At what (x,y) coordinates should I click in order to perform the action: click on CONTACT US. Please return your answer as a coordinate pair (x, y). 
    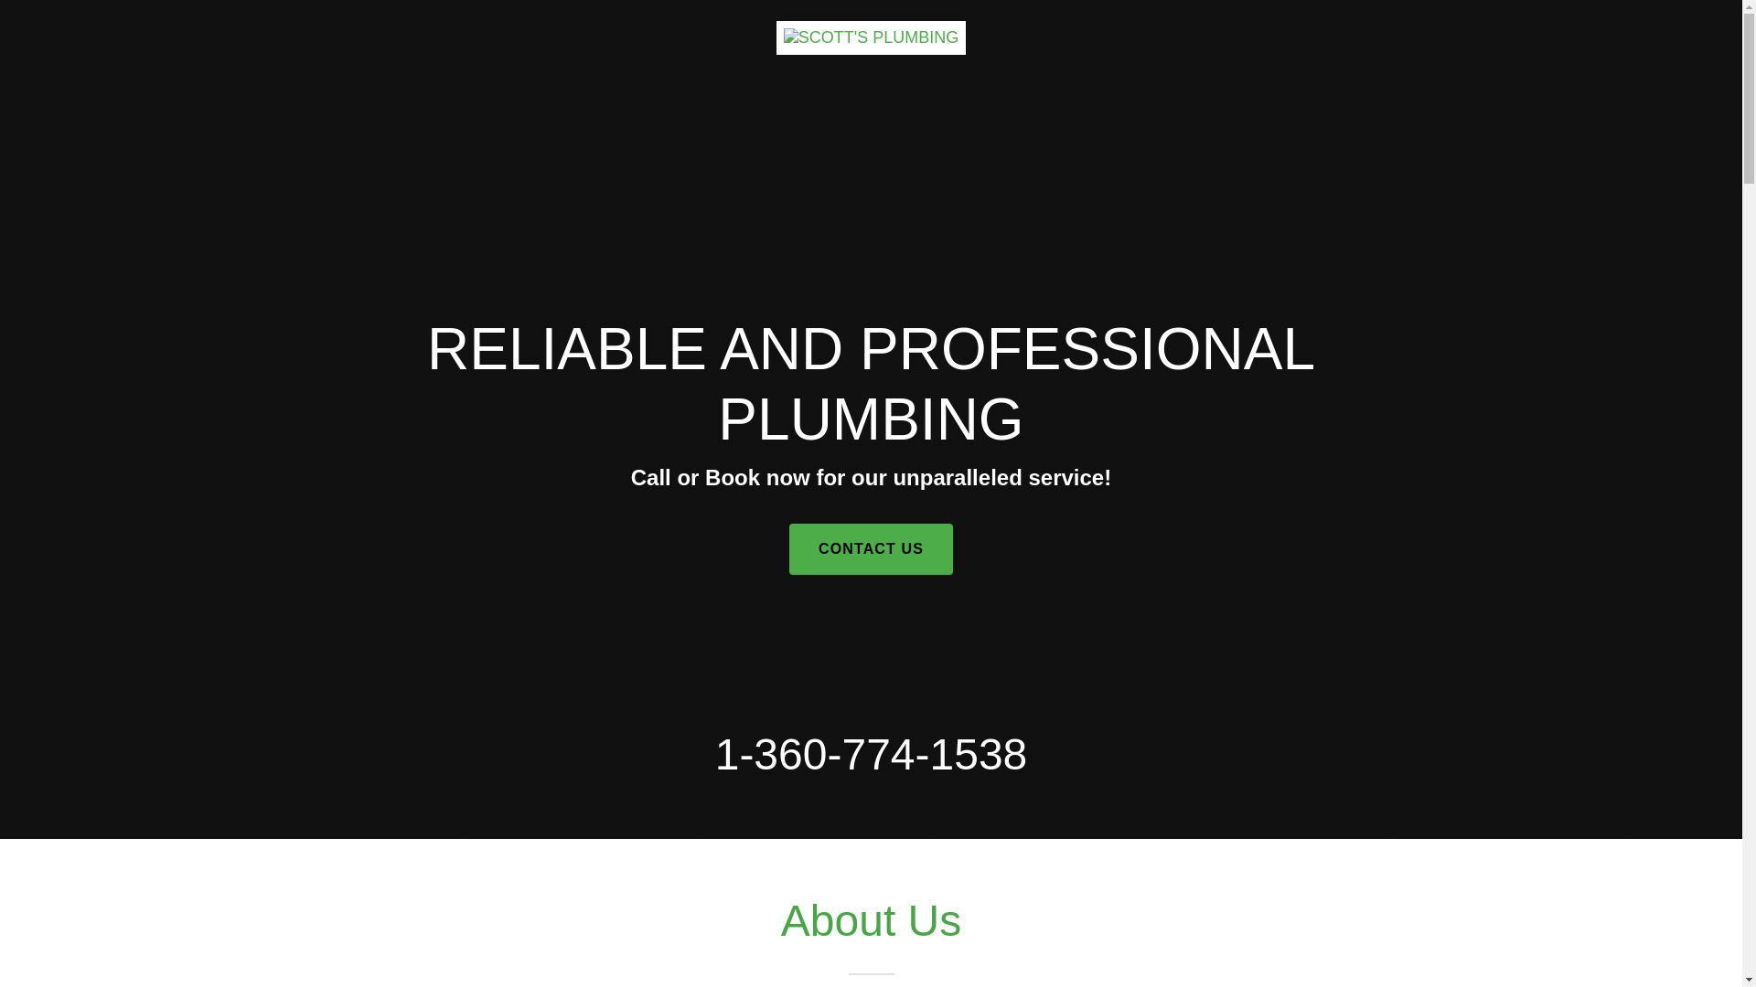
    Looking at the image, I should click on (871, 548).